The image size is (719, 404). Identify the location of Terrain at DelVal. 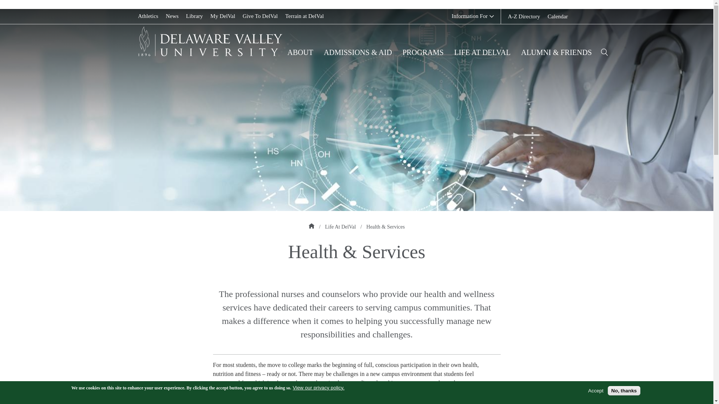
(305, 16).